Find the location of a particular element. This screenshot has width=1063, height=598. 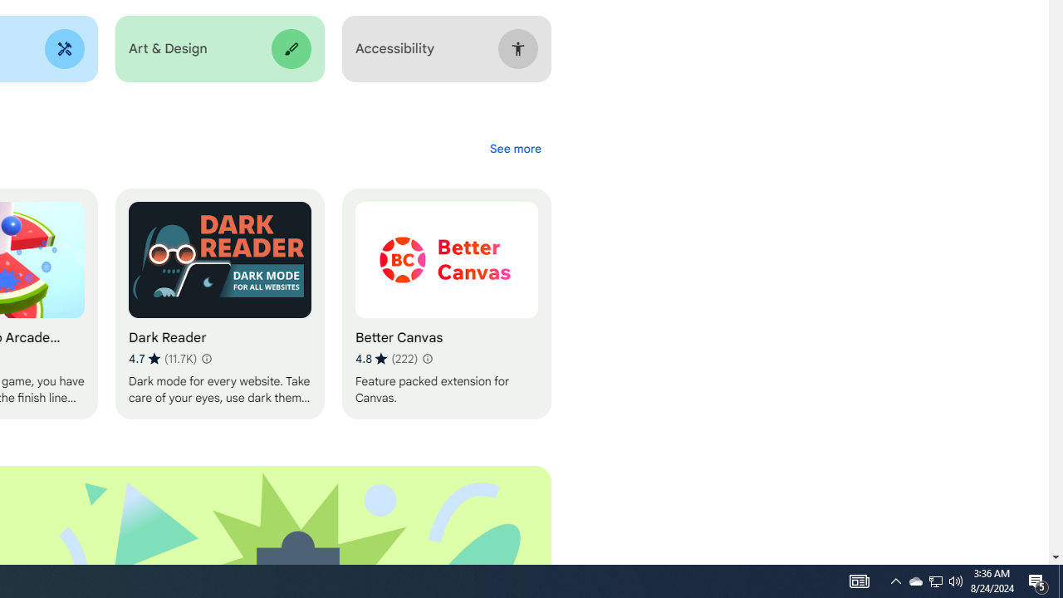

Learn more about results and reviews "Better Canvas" is located at coordinates (427, 359).